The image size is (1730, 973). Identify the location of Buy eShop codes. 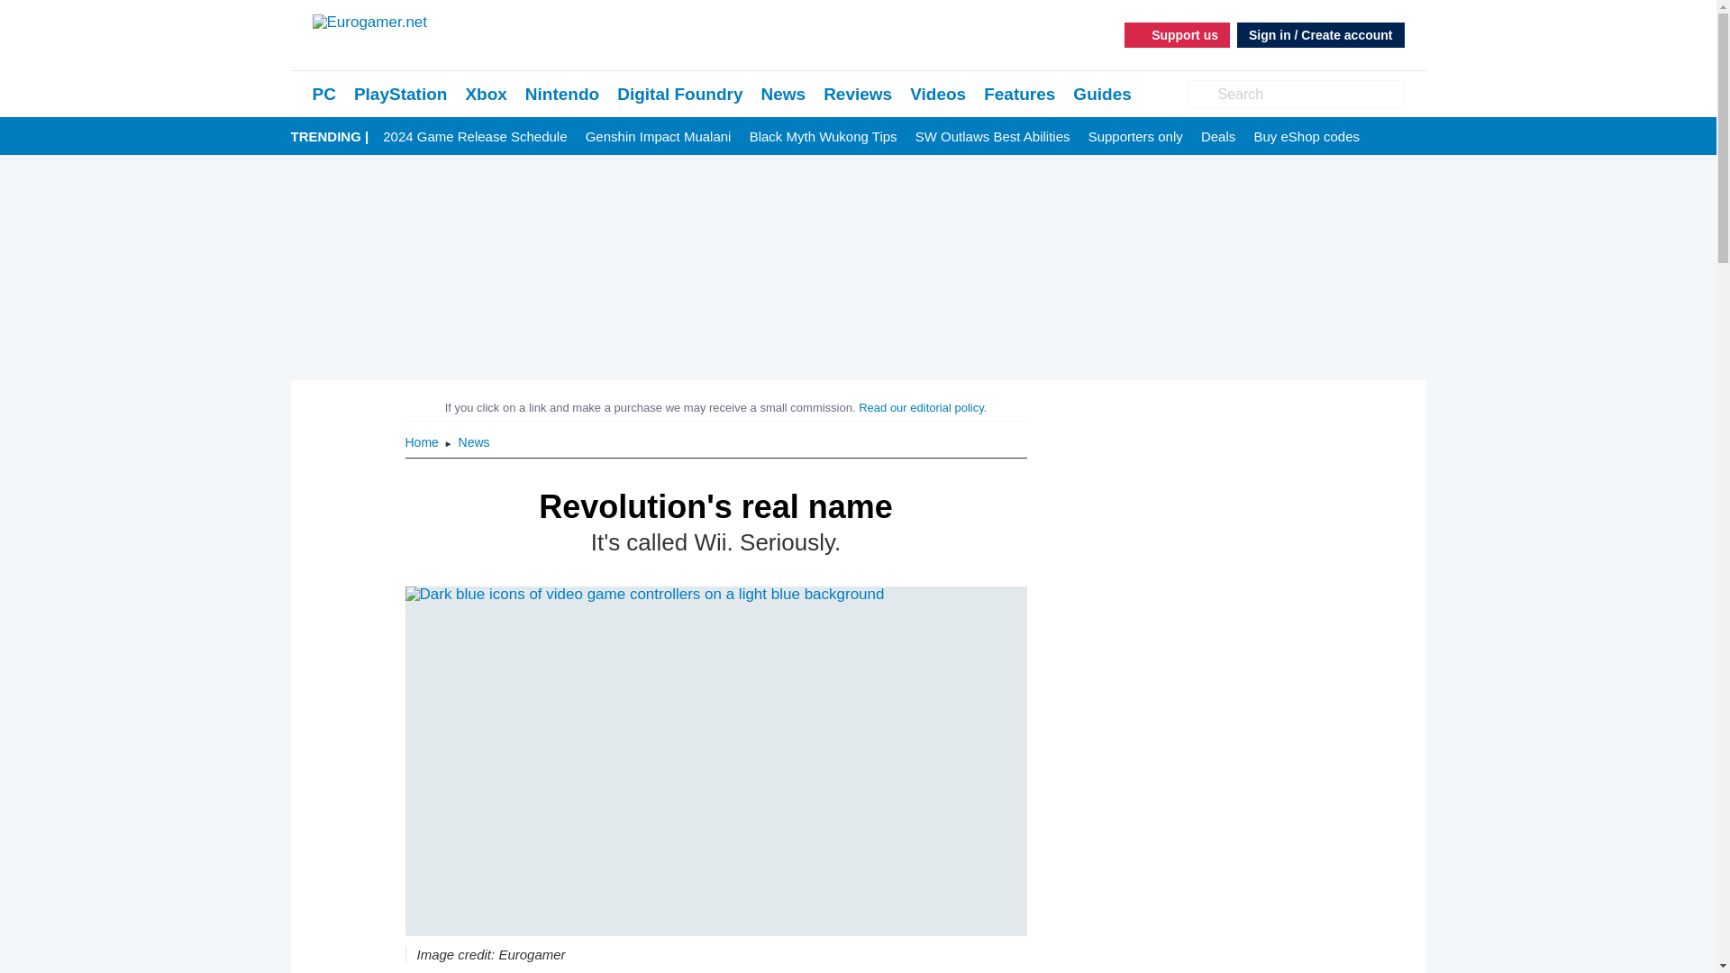
(1307, 137).